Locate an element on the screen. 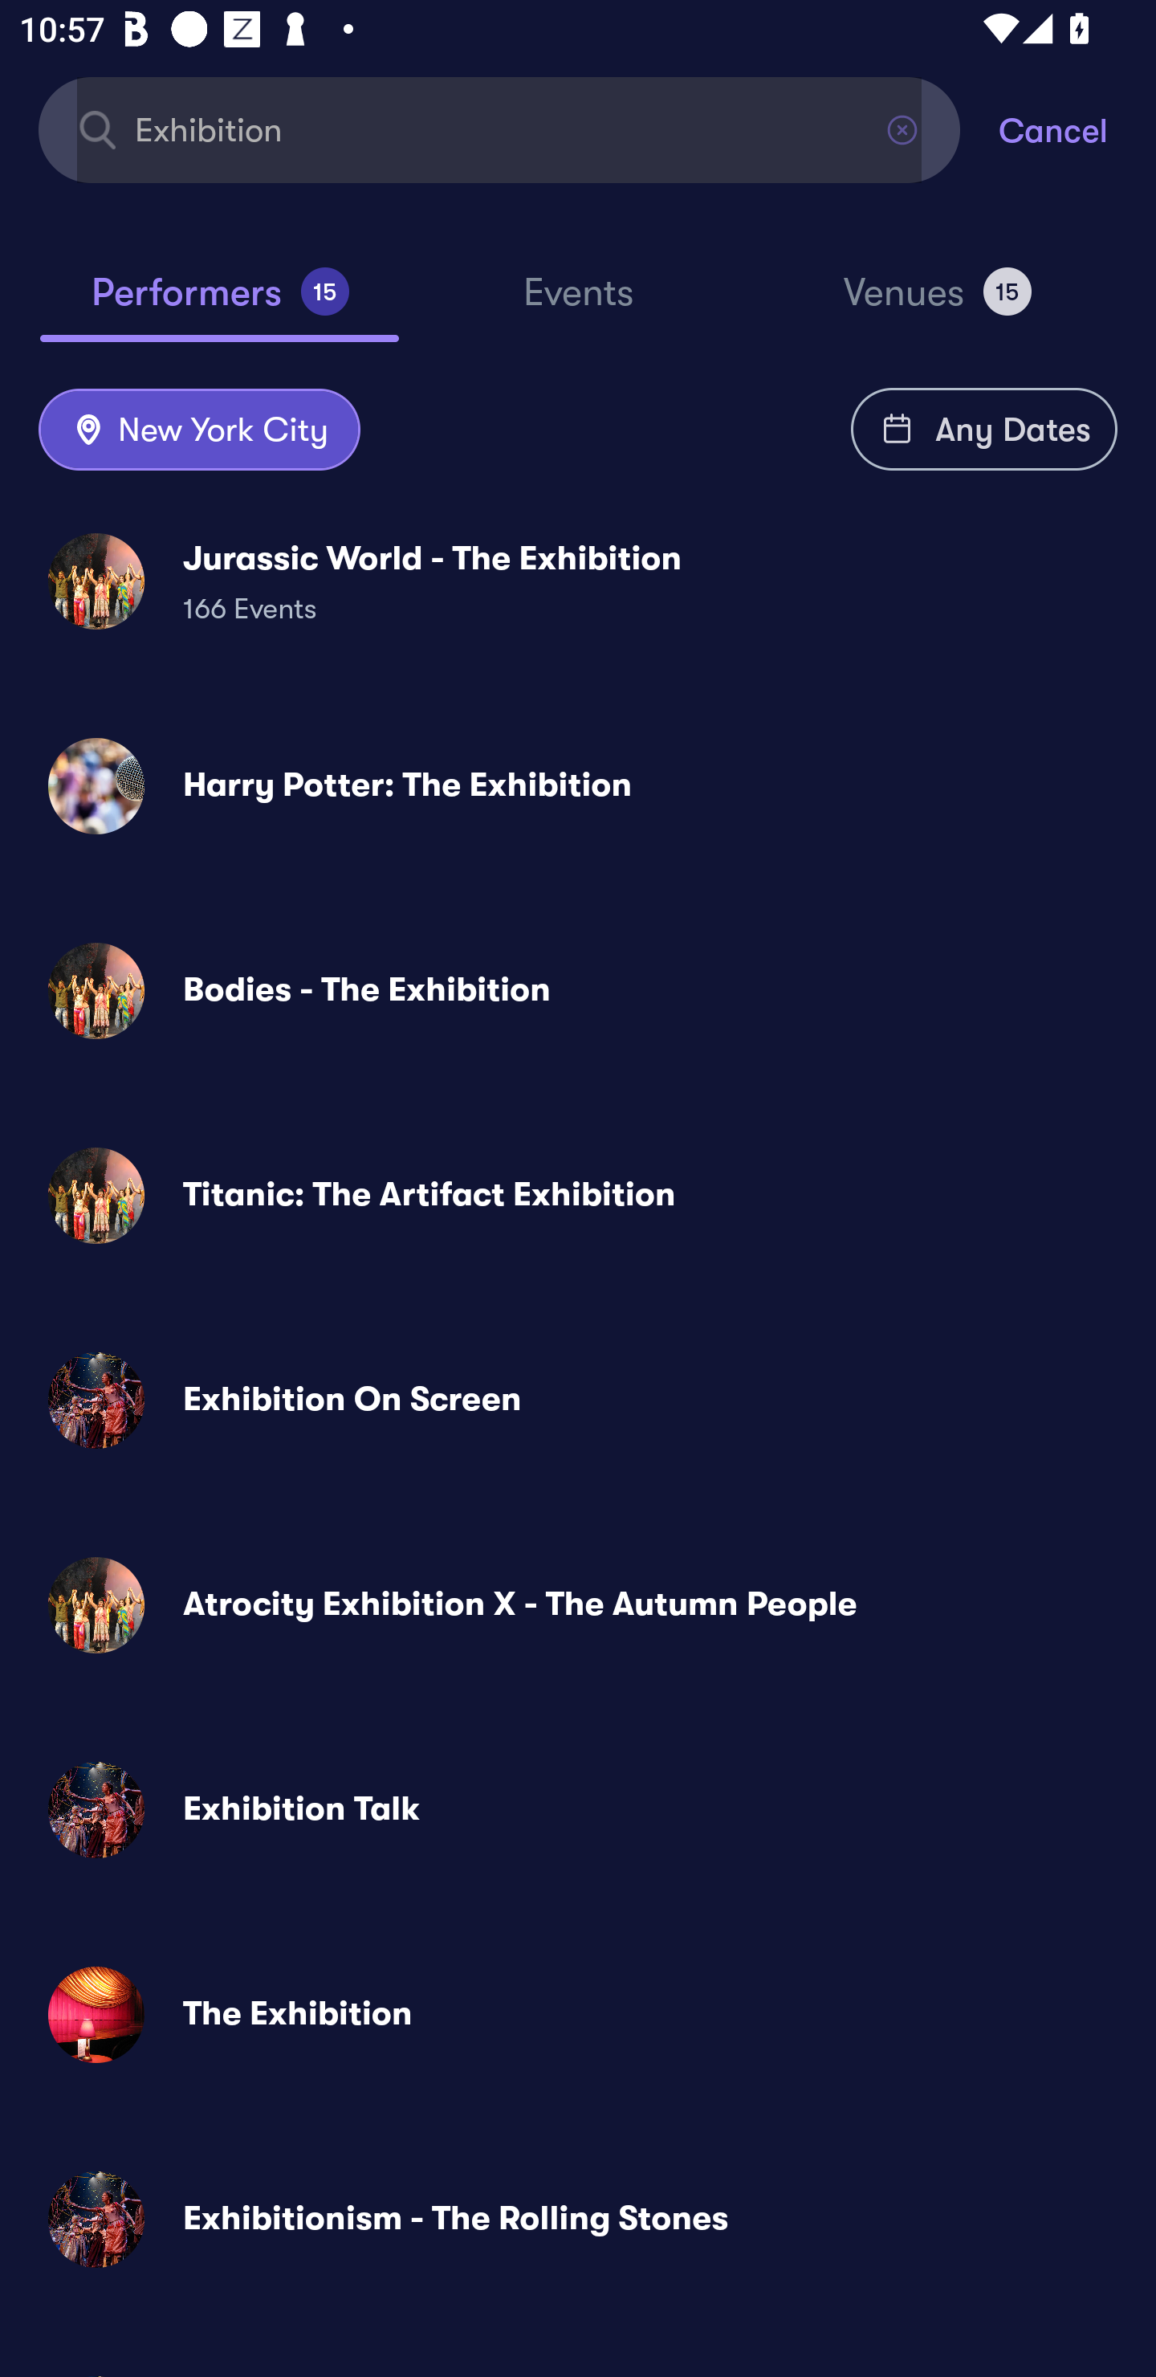 The image size is (1156, 2377). Cancel is located at coordinates (1077, 128).